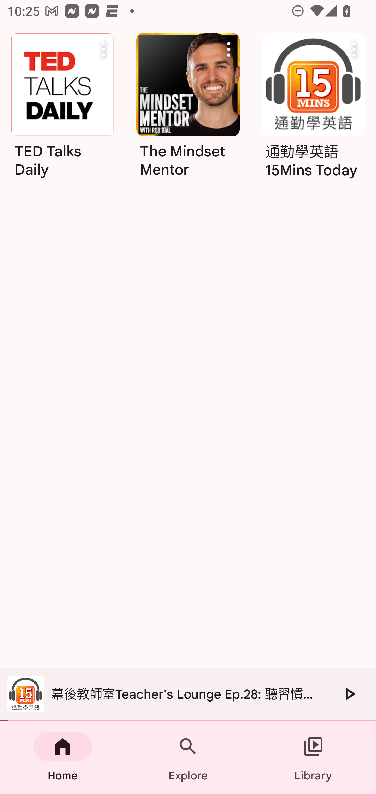 The image size is (376, 794). What do you see at coordinates (313, 757) in the screenshot?
I see `Library` at bounding box center [313, 757].